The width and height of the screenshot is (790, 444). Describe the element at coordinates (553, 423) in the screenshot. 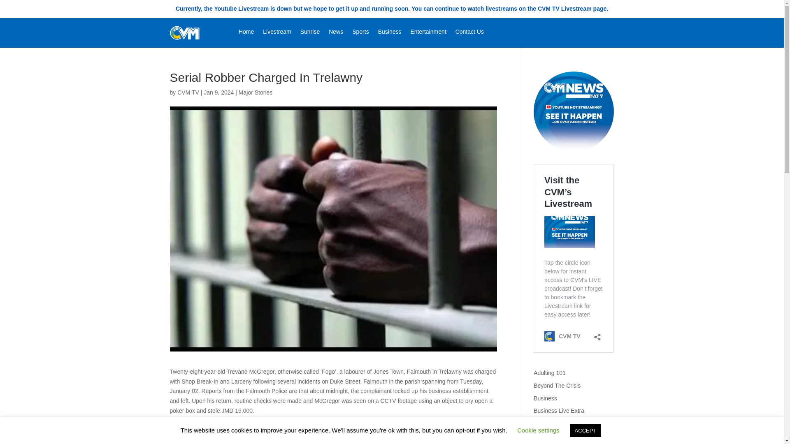

I see `Business News` at that location.